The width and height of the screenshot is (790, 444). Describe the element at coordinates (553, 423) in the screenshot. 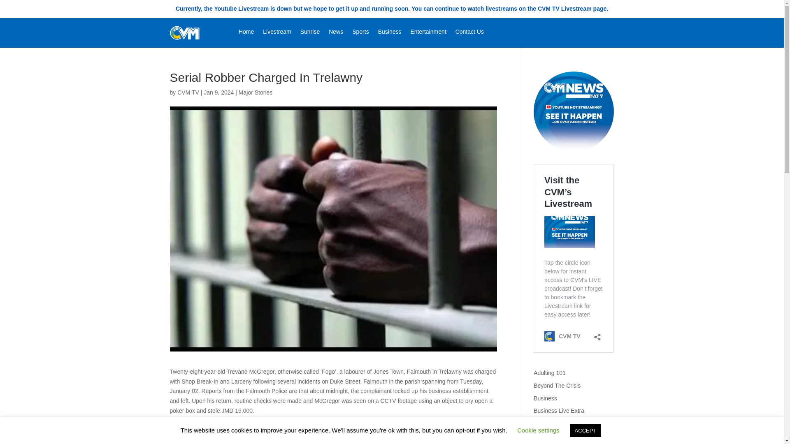

I see `Business News` at that location.